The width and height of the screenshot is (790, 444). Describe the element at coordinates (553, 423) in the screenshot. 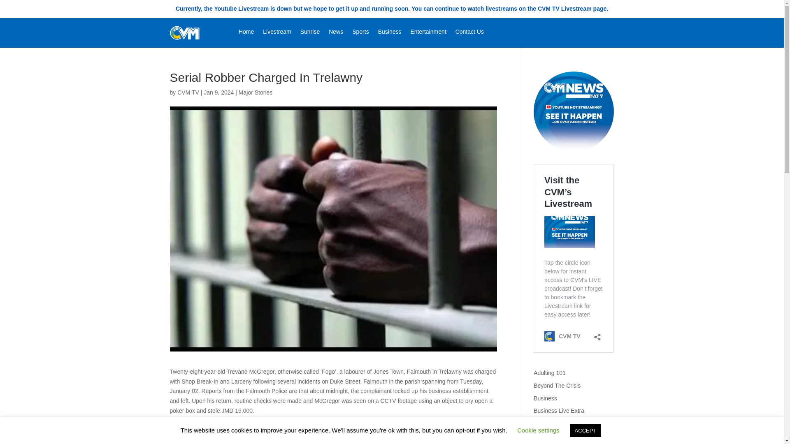

I see `Business News` at that location.